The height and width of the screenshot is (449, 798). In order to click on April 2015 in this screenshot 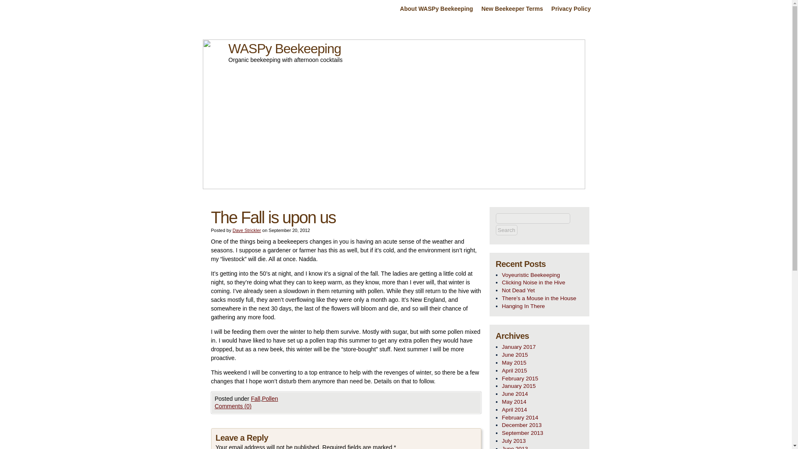, I will do `click(542, 371)`.